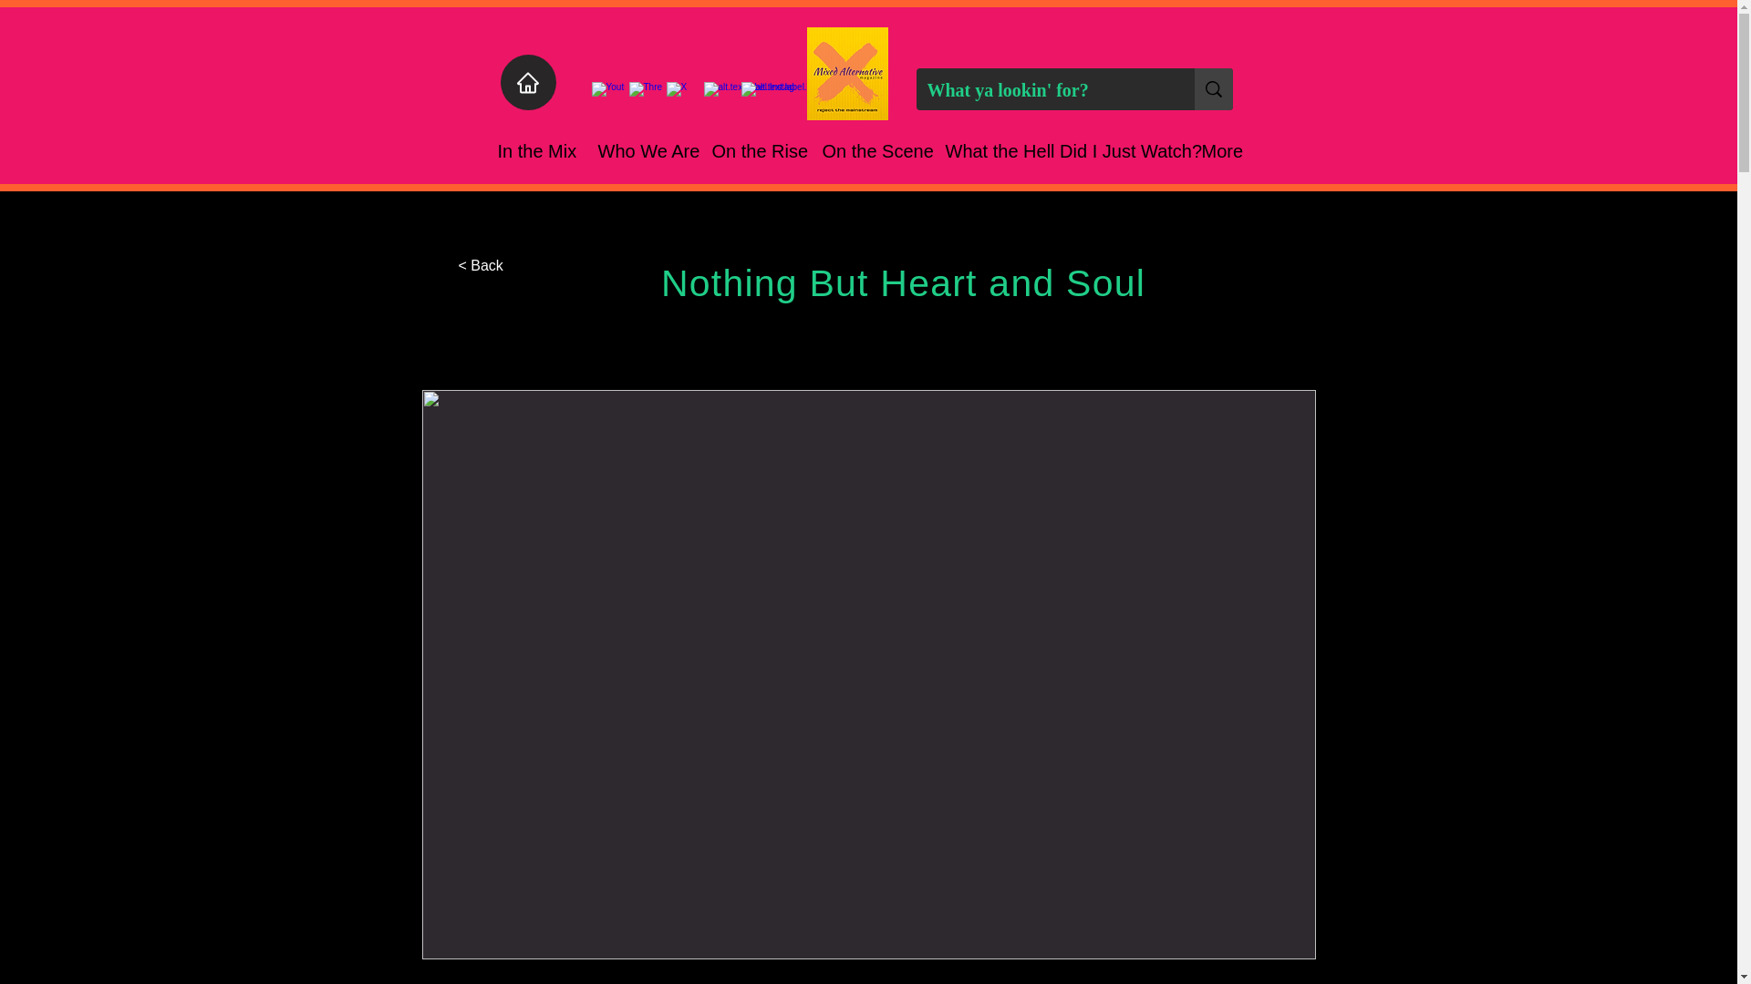 The image size is (1751, 984). Describe the element at coordinates (869, 150) in the screenshot. I see `On the Scene` at that location.